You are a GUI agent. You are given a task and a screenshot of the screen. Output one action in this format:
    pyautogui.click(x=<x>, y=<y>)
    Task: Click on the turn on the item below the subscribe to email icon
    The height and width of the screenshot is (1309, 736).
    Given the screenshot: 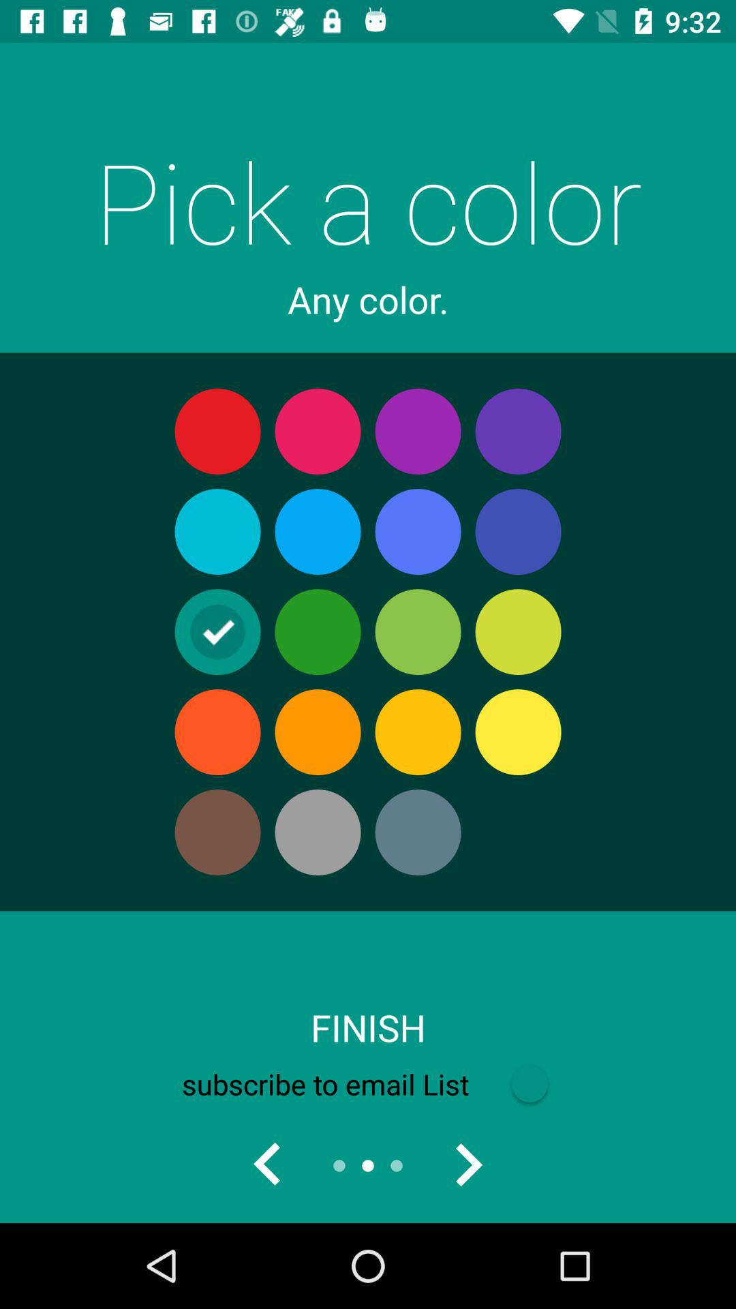 What is the action you would take?
    pyautogui.click(x=267, y=1166)
    